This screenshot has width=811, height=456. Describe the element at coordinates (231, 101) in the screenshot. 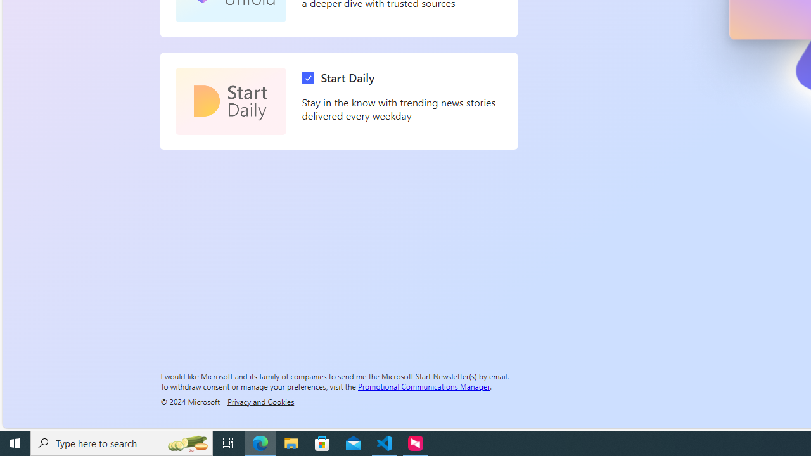

I see `Start Daily` at that location.